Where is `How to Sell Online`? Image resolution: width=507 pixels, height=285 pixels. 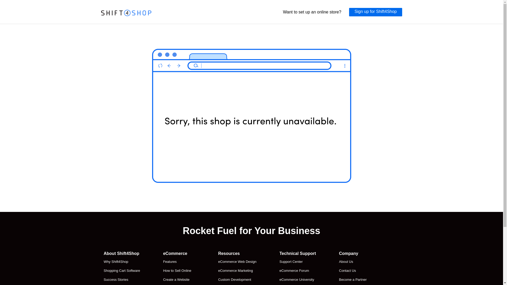
How to Sell Online is located at coordinates (179, 271).